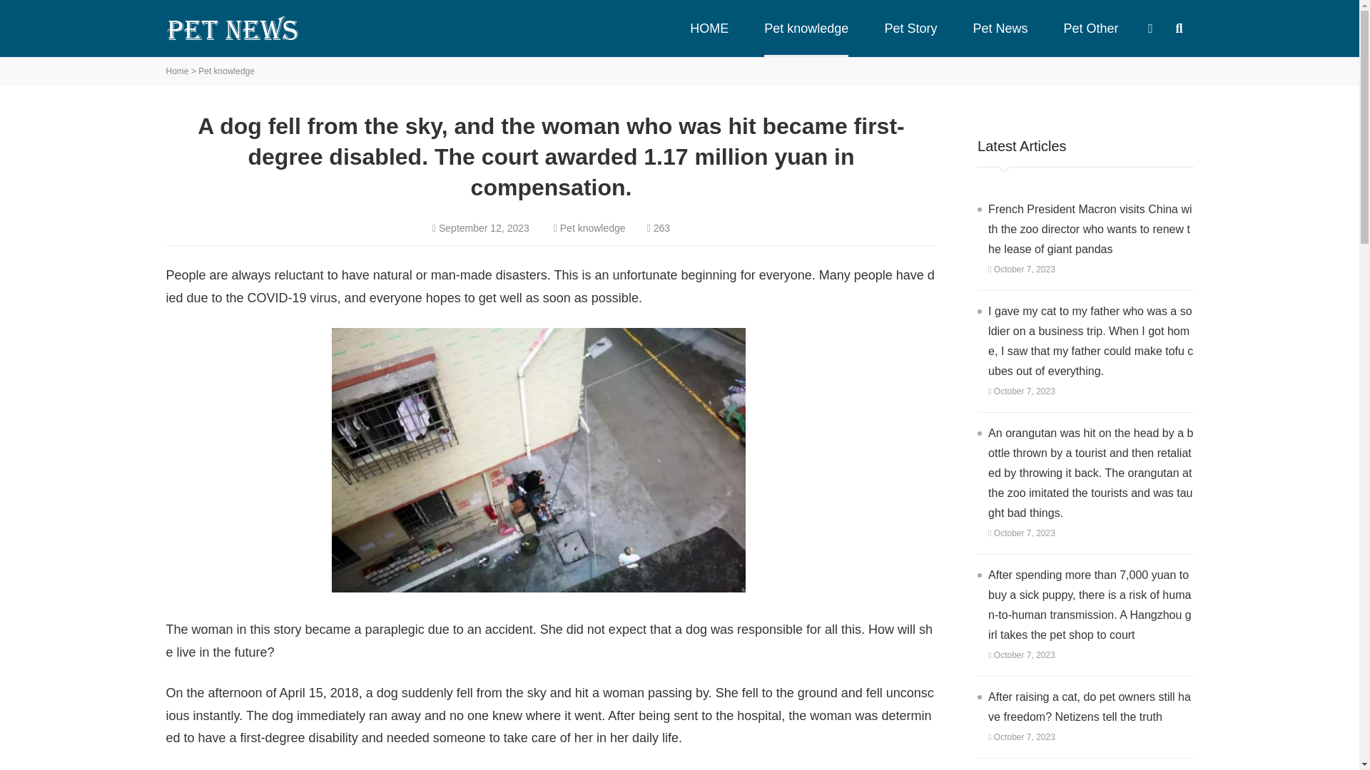  I want to click on Pet knowledge, so click(806, 29).